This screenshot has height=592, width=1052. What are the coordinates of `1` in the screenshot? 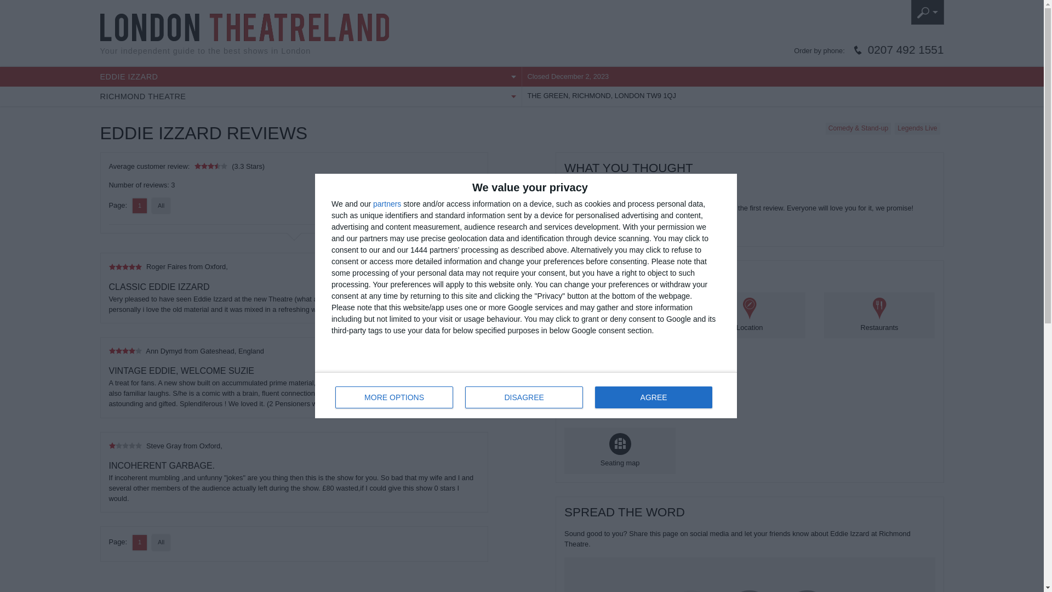 It's located at (917, 128).